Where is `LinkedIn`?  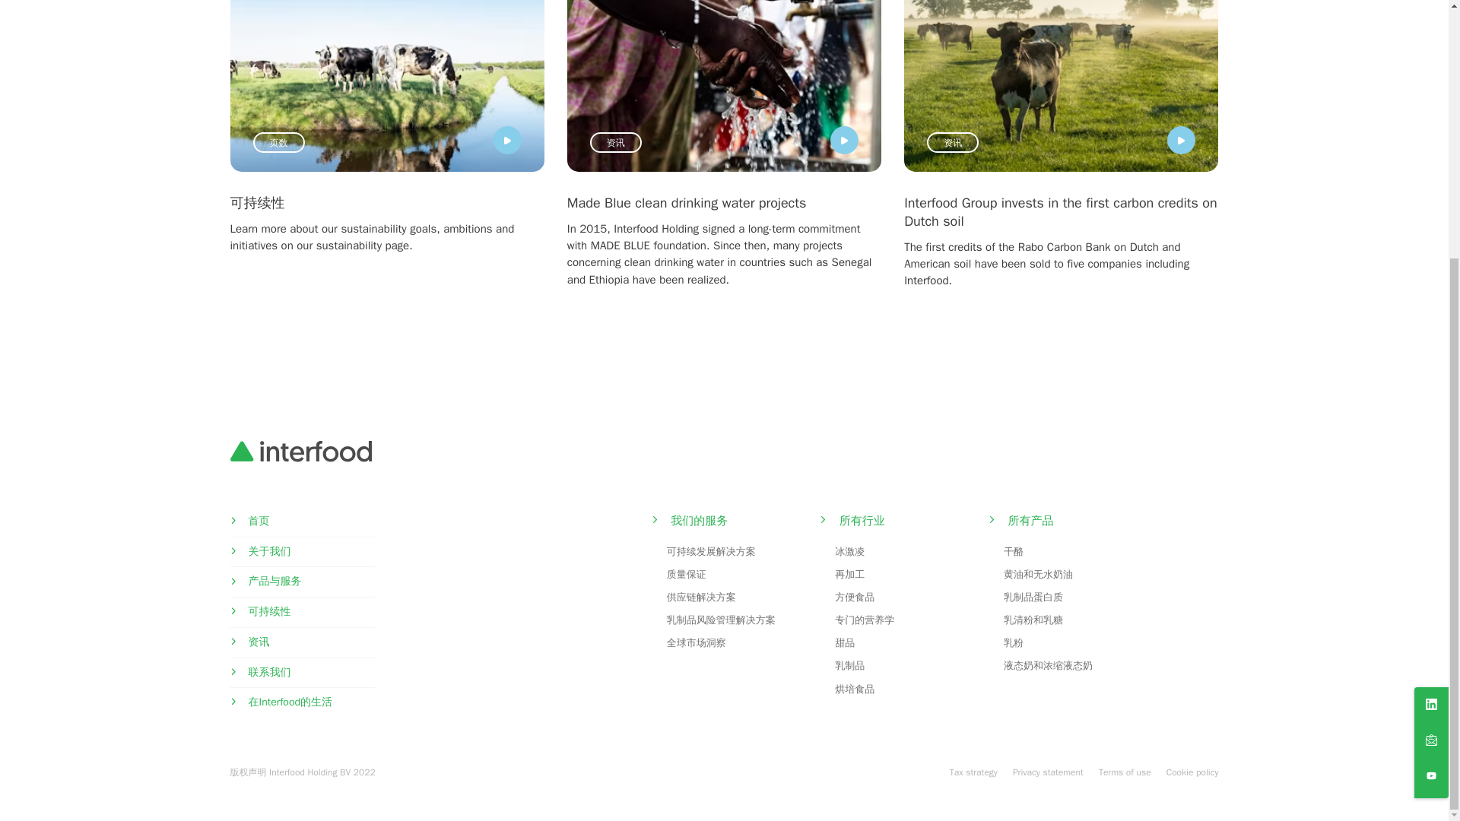
LinkedIn is located at coordinates (1431, 339).